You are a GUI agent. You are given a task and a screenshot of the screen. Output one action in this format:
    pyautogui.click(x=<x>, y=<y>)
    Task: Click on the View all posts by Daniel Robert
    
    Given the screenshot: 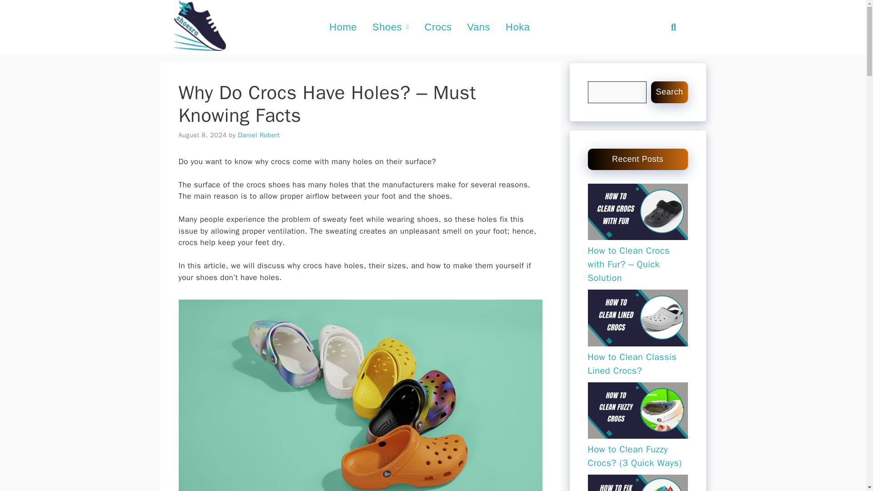 What is the action you would take?
    pyautogui.click(x=258, y=135)
    